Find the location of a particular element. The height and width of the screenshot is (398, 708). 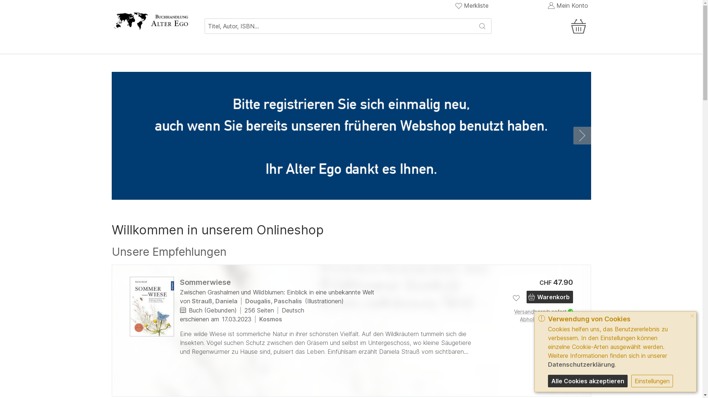

Zum Warenkorb is located at coordinates (548, 26).